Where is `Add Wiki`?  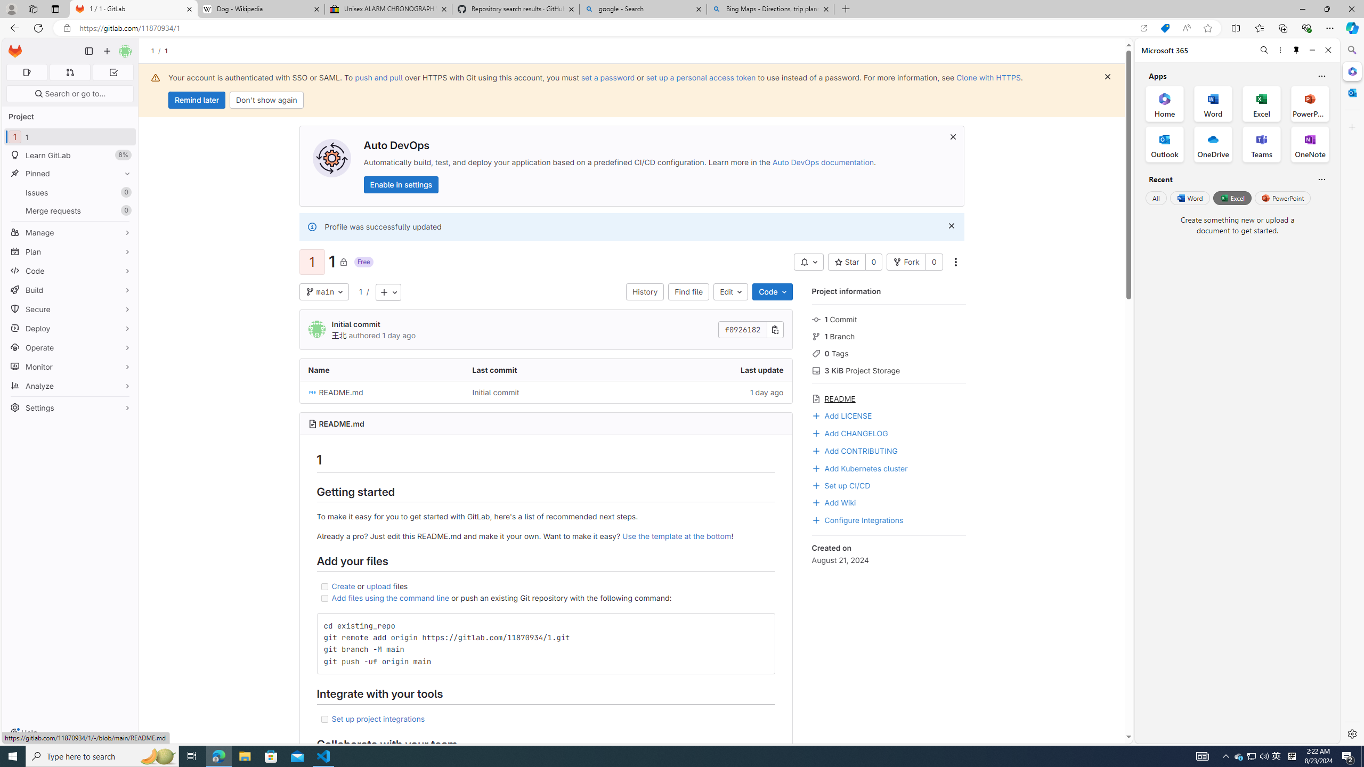
Add Wiki is located at coordinates (889, 502).